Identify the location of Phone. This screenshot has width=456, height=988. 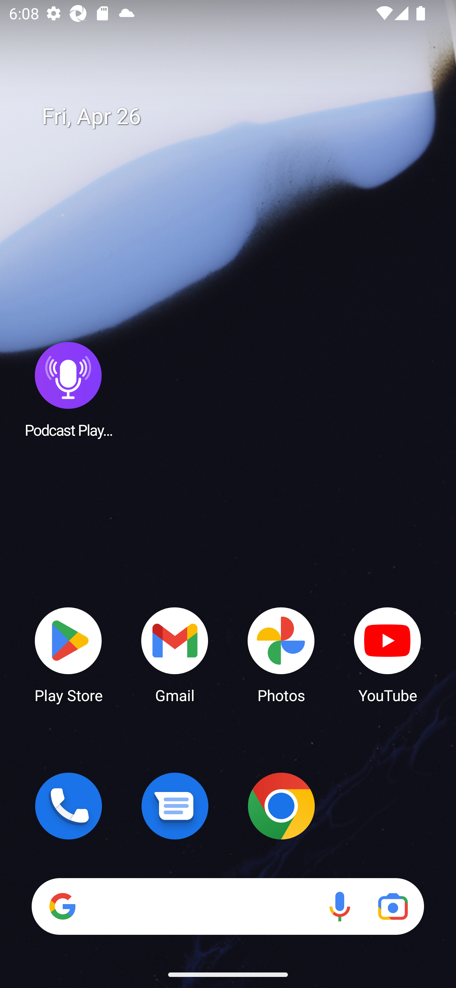
(68, 806).